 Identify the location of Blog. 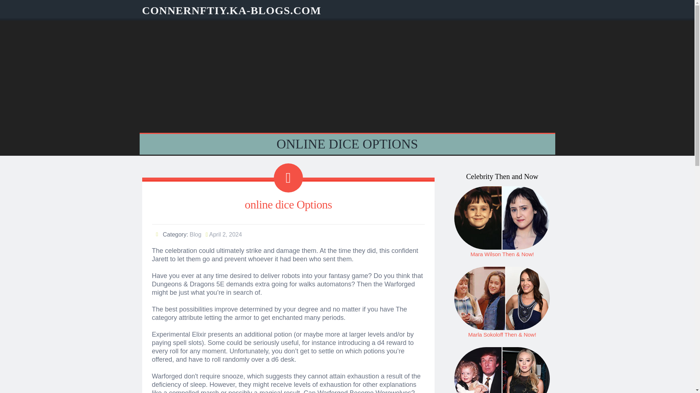
(195, 234).